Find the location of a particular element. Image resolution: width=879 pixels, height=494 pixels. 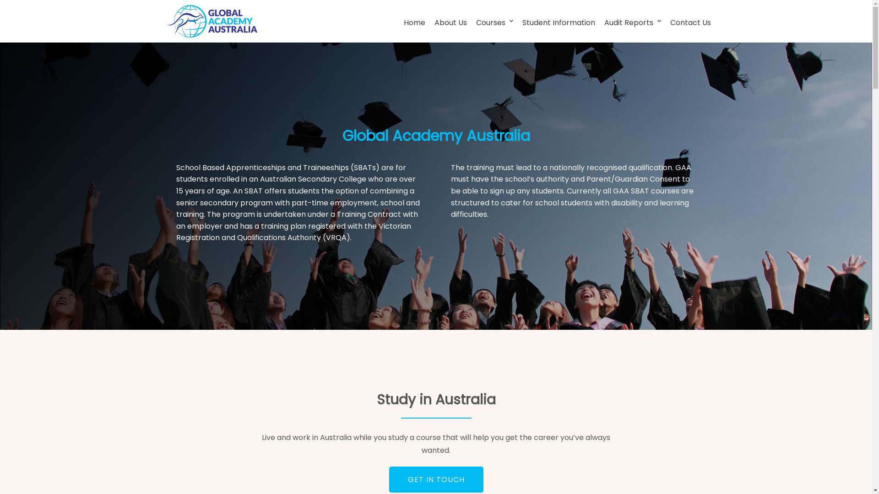

Contact Us is located at coordinates (690, 23).